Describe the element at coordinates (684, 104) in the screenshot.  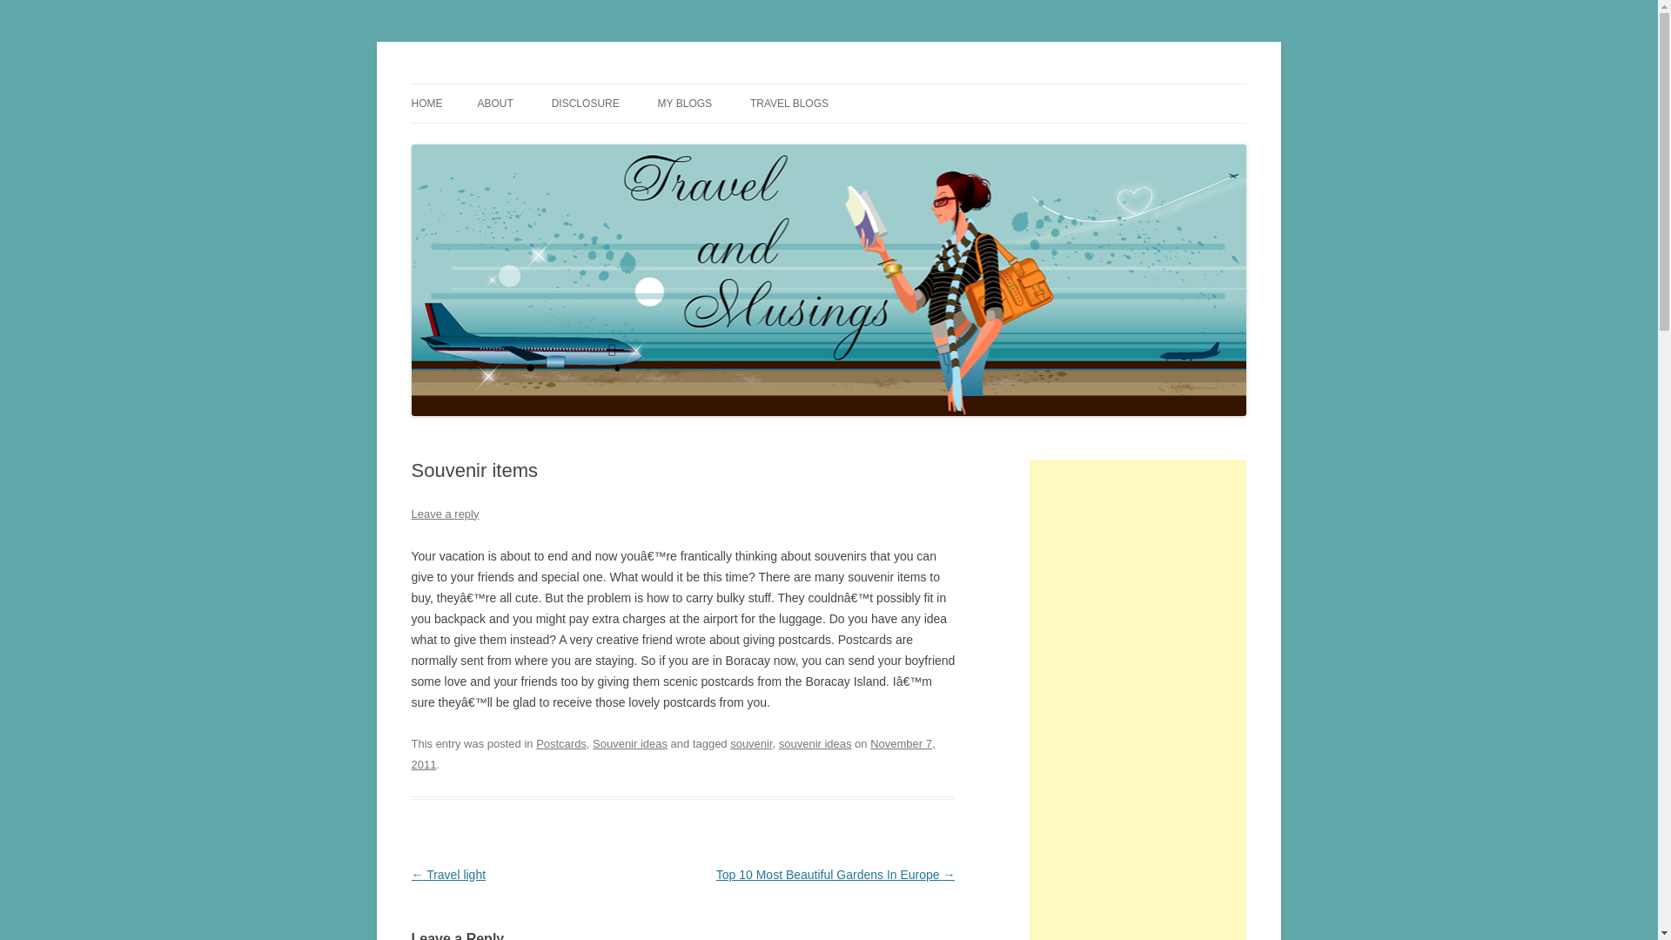
I see `MY BLOGS` at that location.